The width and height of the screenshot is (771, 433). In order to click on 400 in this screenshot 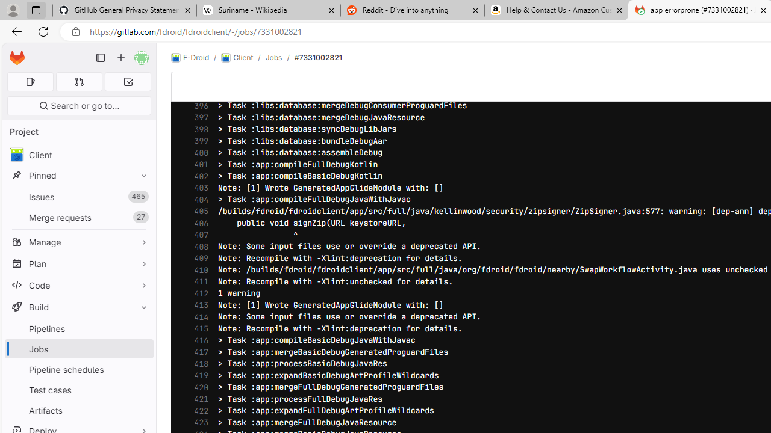, I will do `click(198, 153)`.